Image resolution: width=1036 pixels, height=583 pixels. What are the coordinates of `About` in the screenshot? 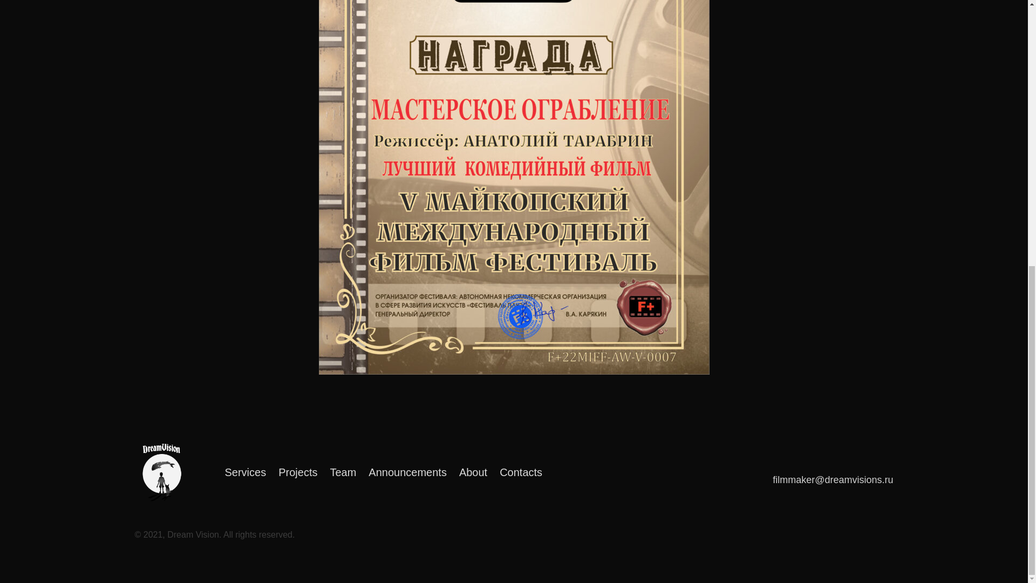 It's located at (473, 472).